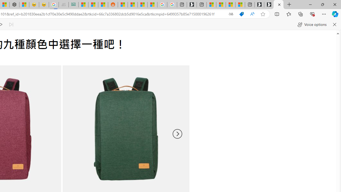  What do you see at coordinates (335, 25) in the screenshot?
I see `Close read aloud` at bounding box center [335, 25].